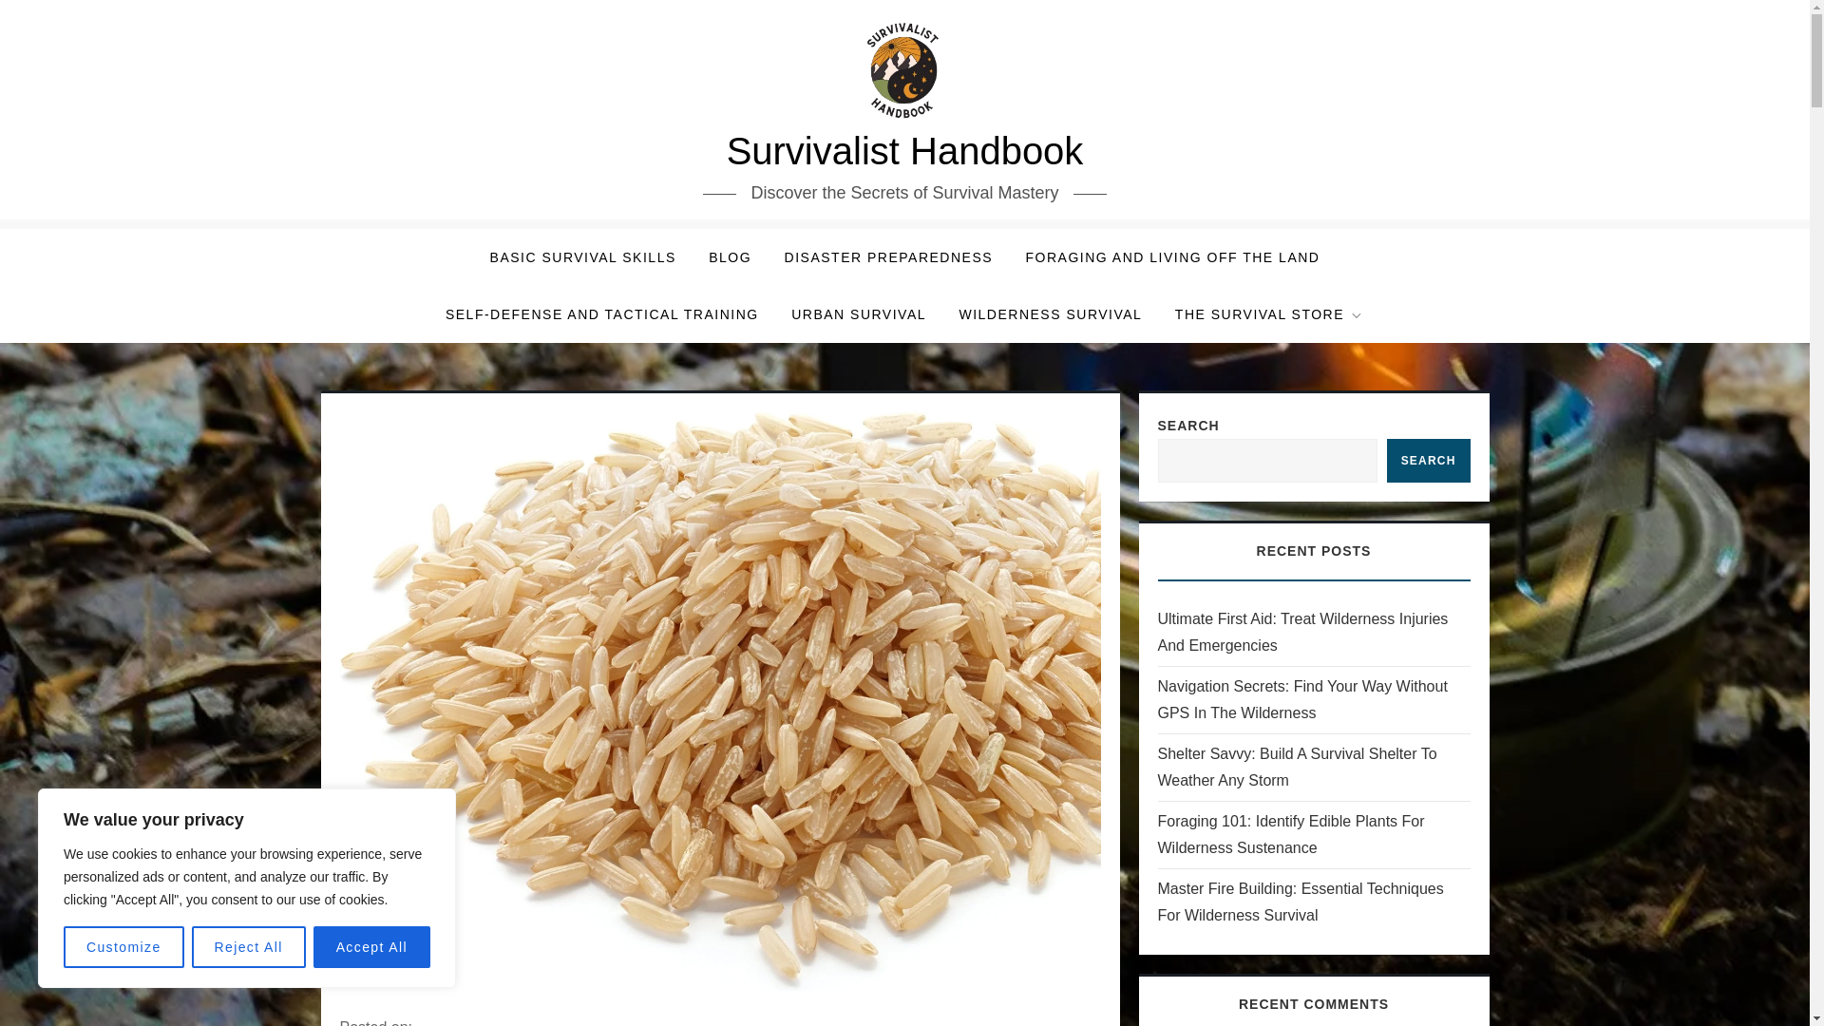 Image resolution: width=1824 pixels, height=1026 pixels. Describe the element at coordinates (602, 313) in the screenshot. I see `SELF-DEFENSE AND TACTICAL TRAINING` at that location.